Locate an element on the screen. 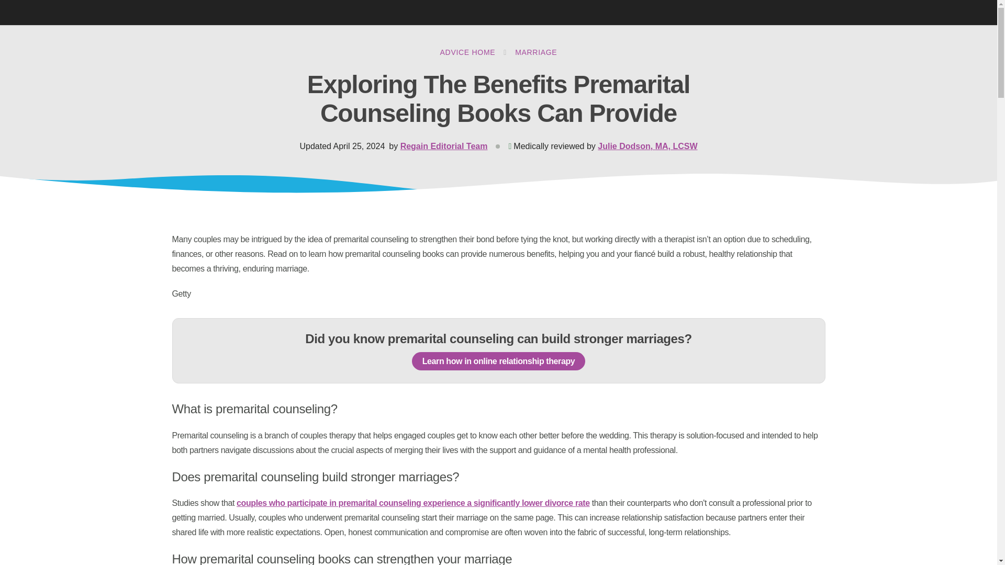 This screenshot has width=1005, height=565. Regain Editorial Team is located at coordinates (444, 146).